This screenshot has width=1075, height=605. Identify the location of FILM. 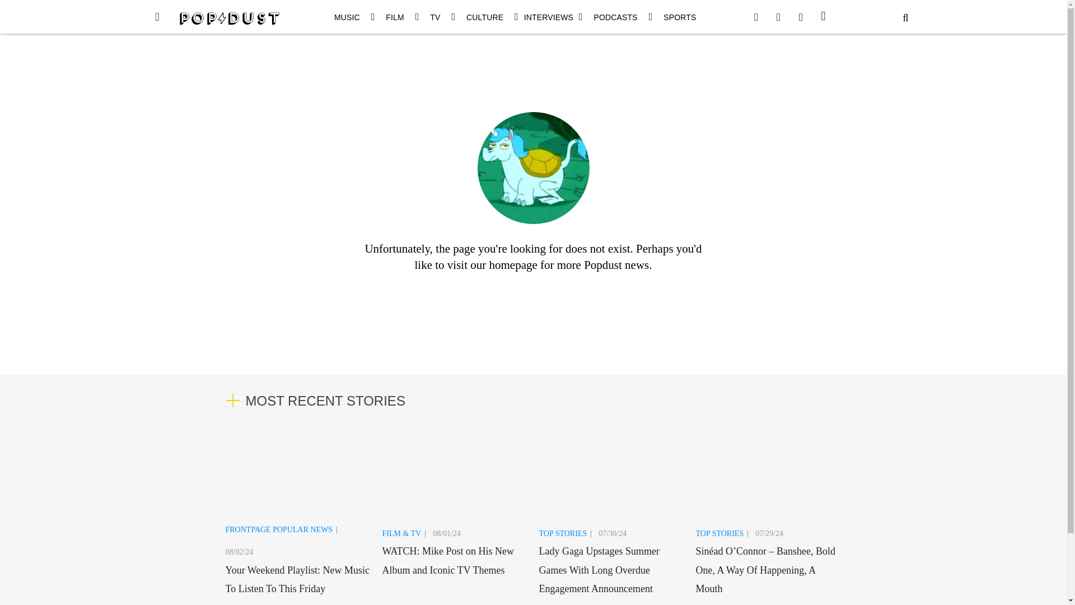
(395, 17).